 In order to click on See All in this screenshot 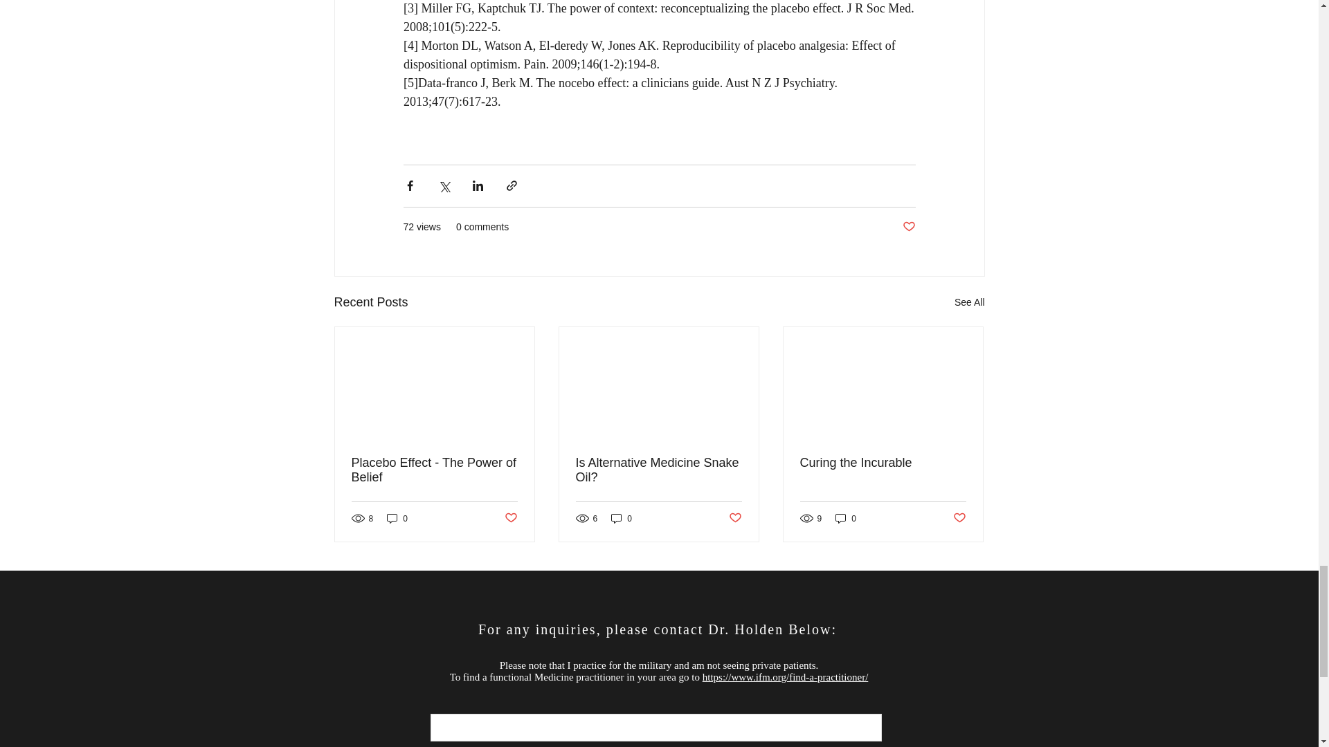, I will do `click(969, 303)`.